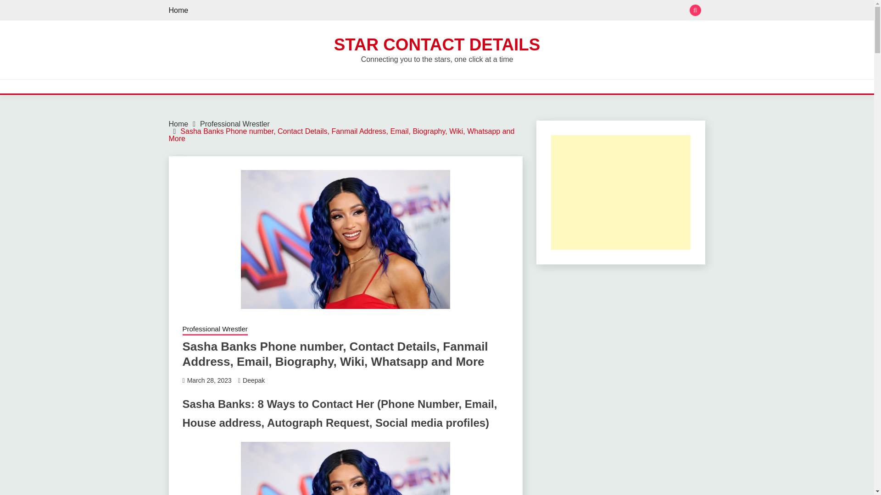 The height and width of the screenshot is (495, 881). Describe the element at coordinates (254, 380) in the screenshot. I see `Deepak` at that location.